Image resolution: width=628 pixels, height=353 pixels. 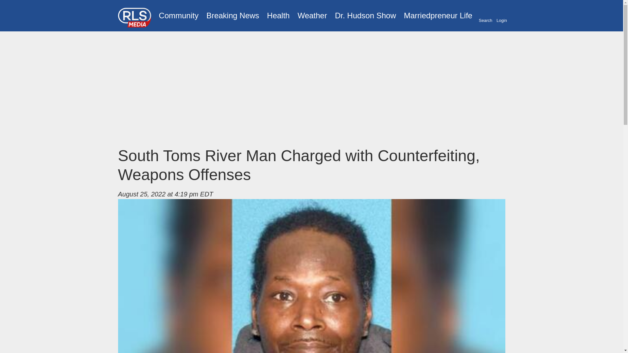 I want to click on Community, so click(x=179, y=16).